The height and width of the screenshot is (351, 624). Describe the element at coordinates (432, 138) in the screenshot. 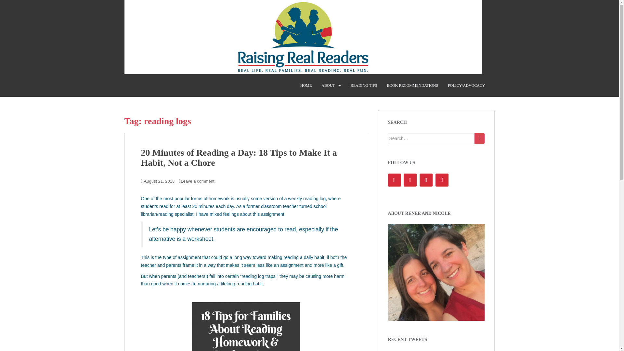

I see `Search for:` at that location.